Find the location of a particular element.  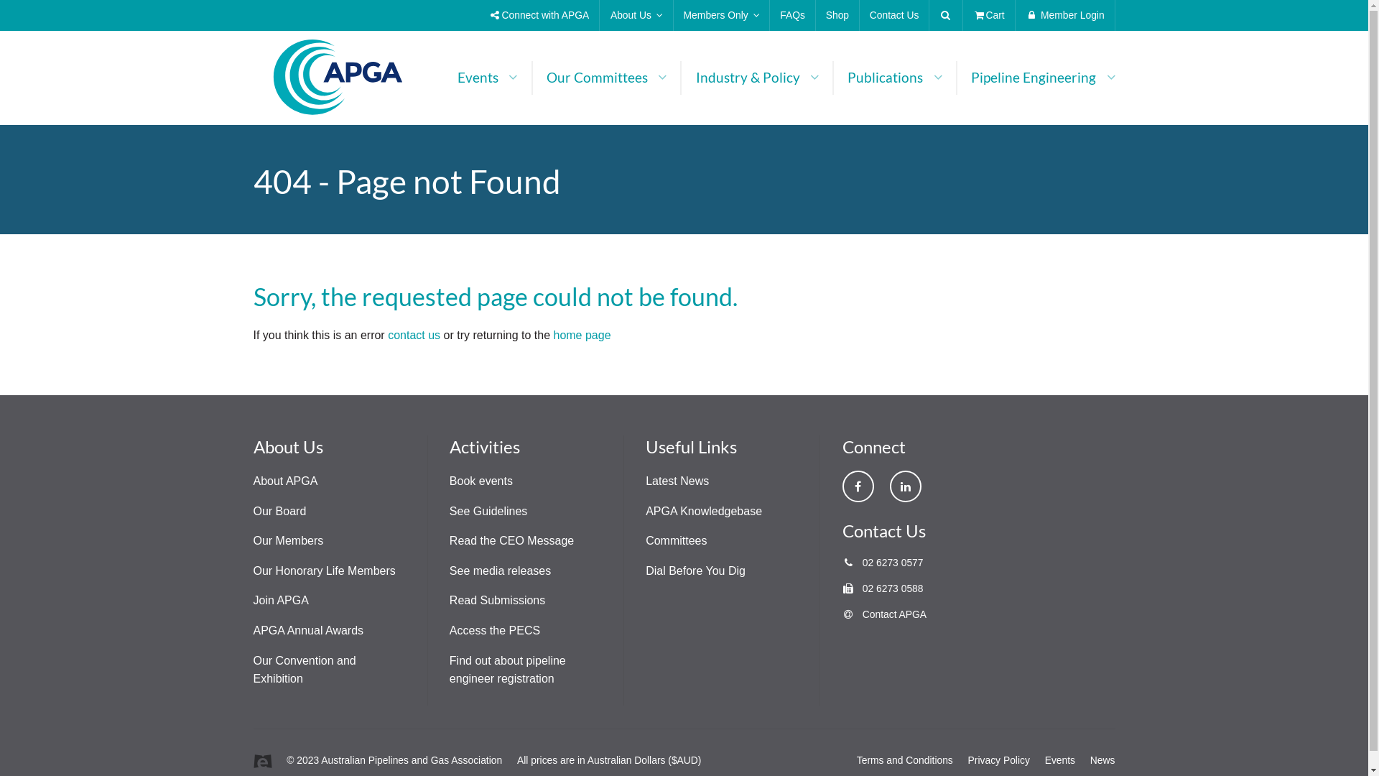

Read the CEO Message is located at coordinates (511, 540).